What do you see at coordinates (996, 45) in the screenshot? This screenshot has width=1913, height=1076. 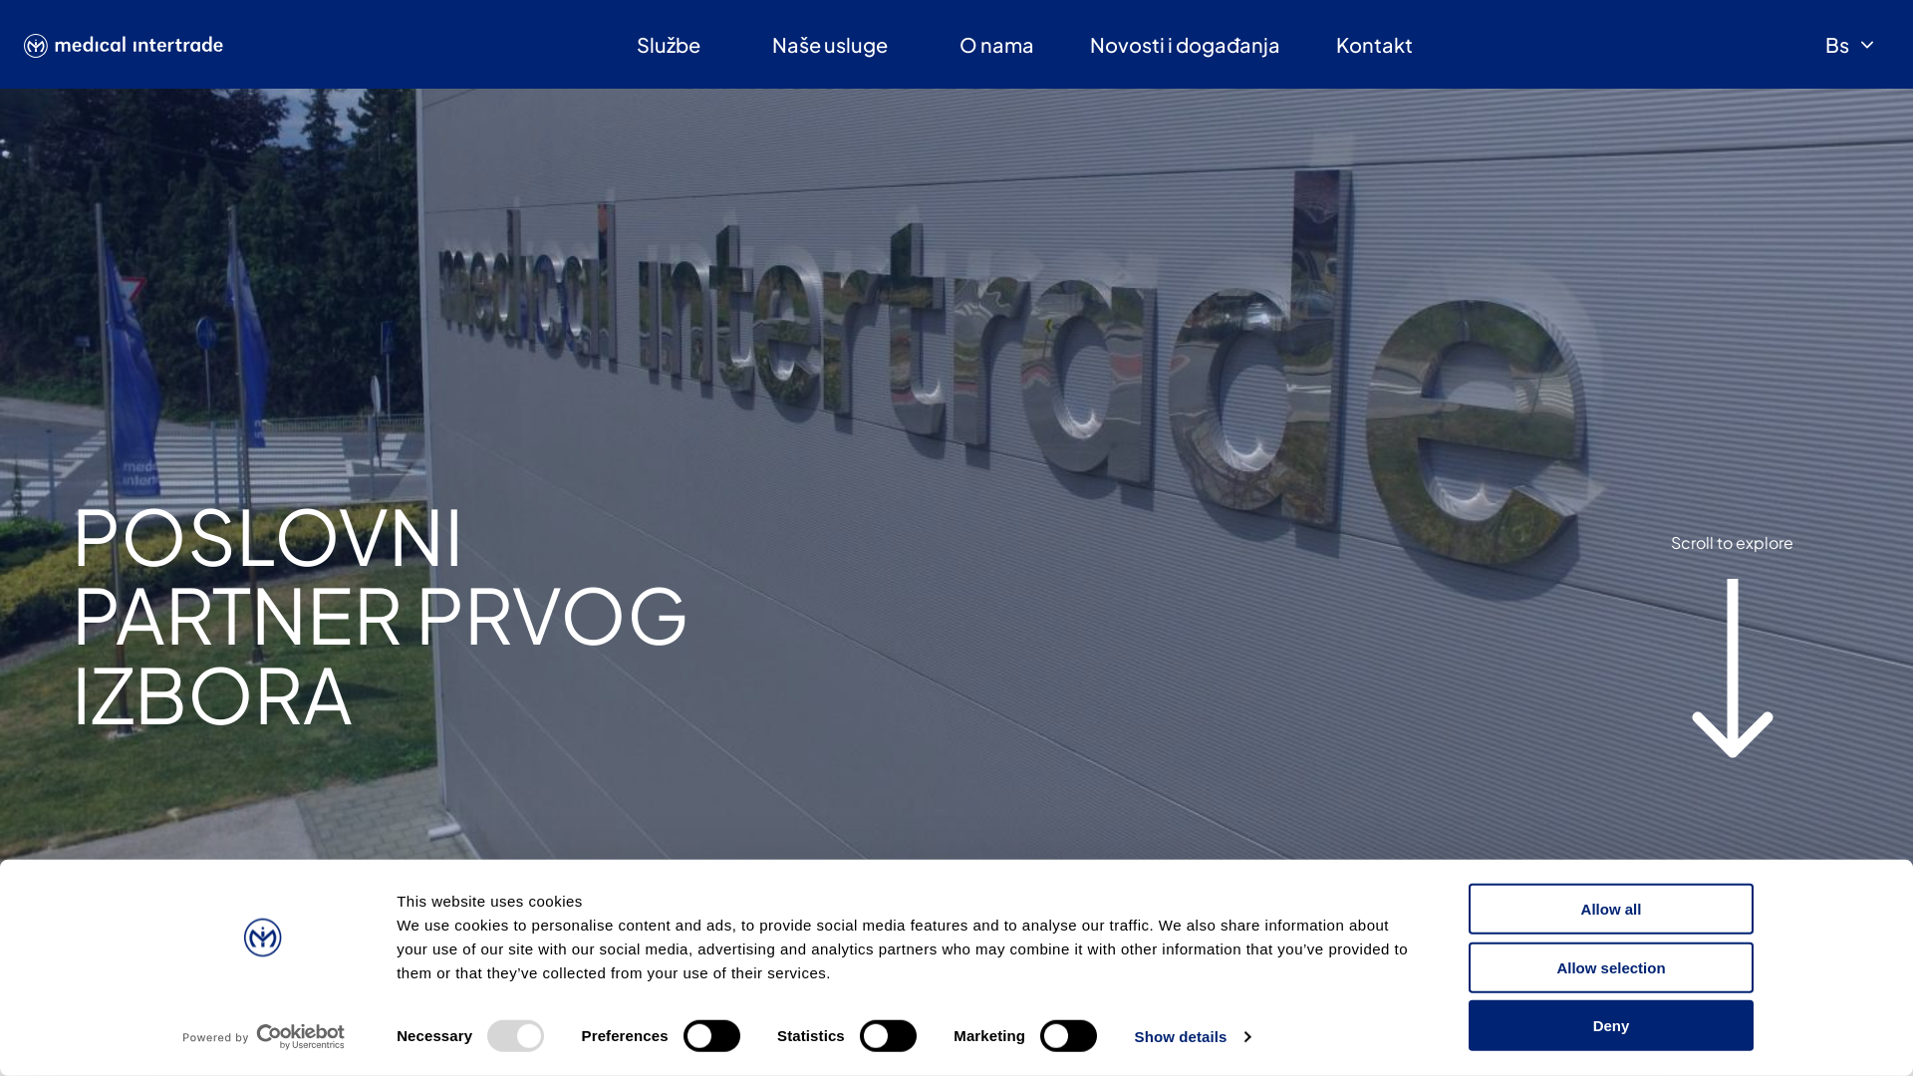 I see `O nama` at bounding box center [996, 45].